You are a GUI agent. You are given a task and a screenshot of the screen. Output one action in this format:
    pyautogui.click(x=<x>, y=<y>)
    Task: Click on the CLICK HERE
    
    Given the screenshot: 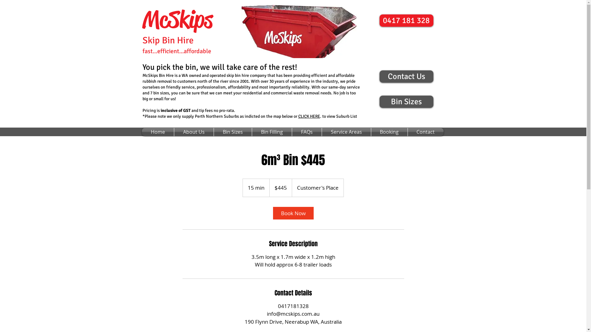 What is the action you would take?
    pyautogui.click(x=309, y=116)
    